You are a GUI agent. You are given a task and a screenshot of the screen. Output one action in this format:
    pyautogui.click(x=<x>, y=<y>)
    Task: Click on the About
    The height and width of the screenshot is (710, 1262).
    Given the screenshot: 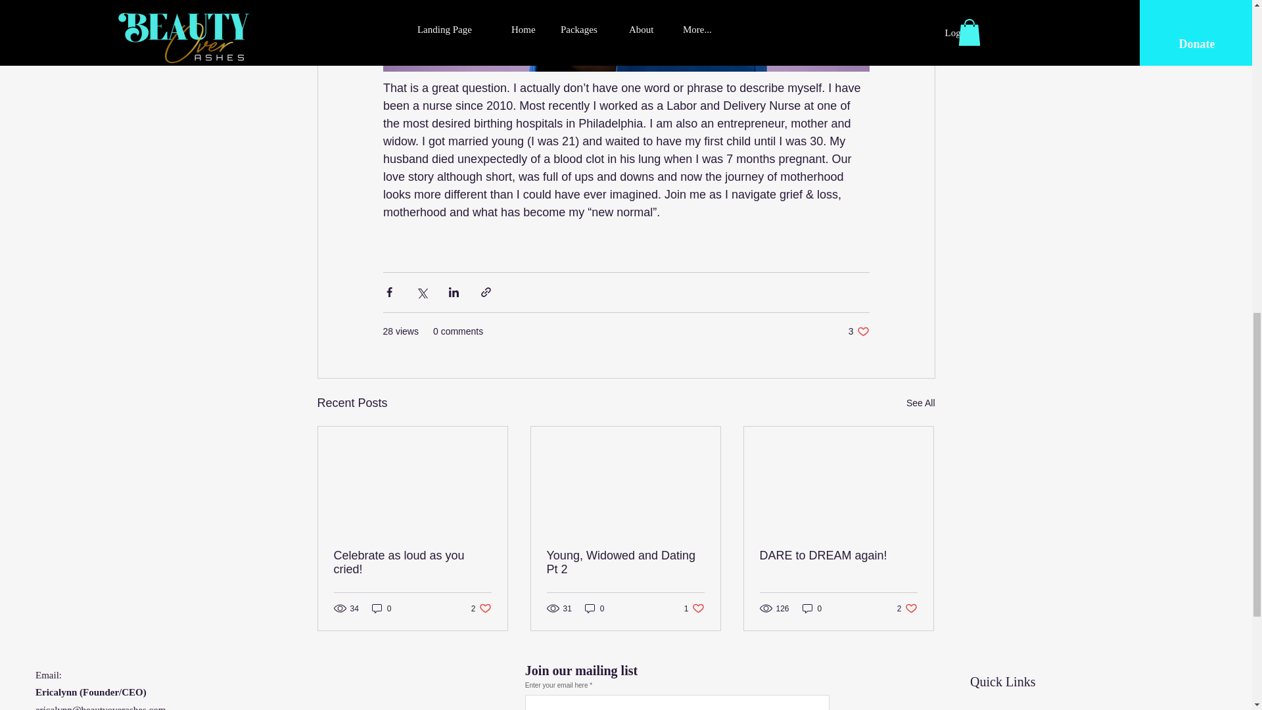 What is the action you would take?
    pyautogui.click(x=858, y=331)
    